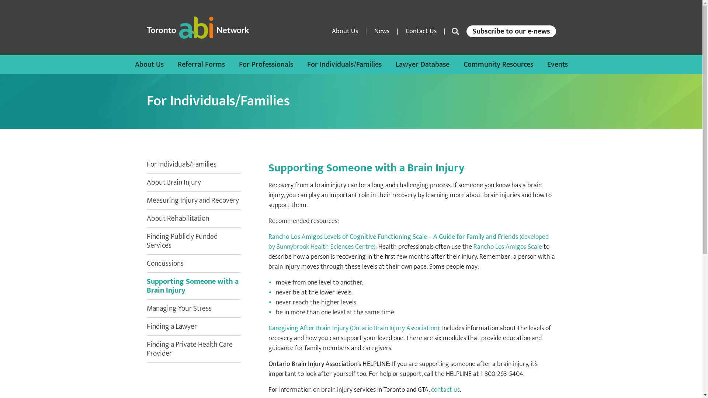  I want to click on About Us, so click(345, 31).